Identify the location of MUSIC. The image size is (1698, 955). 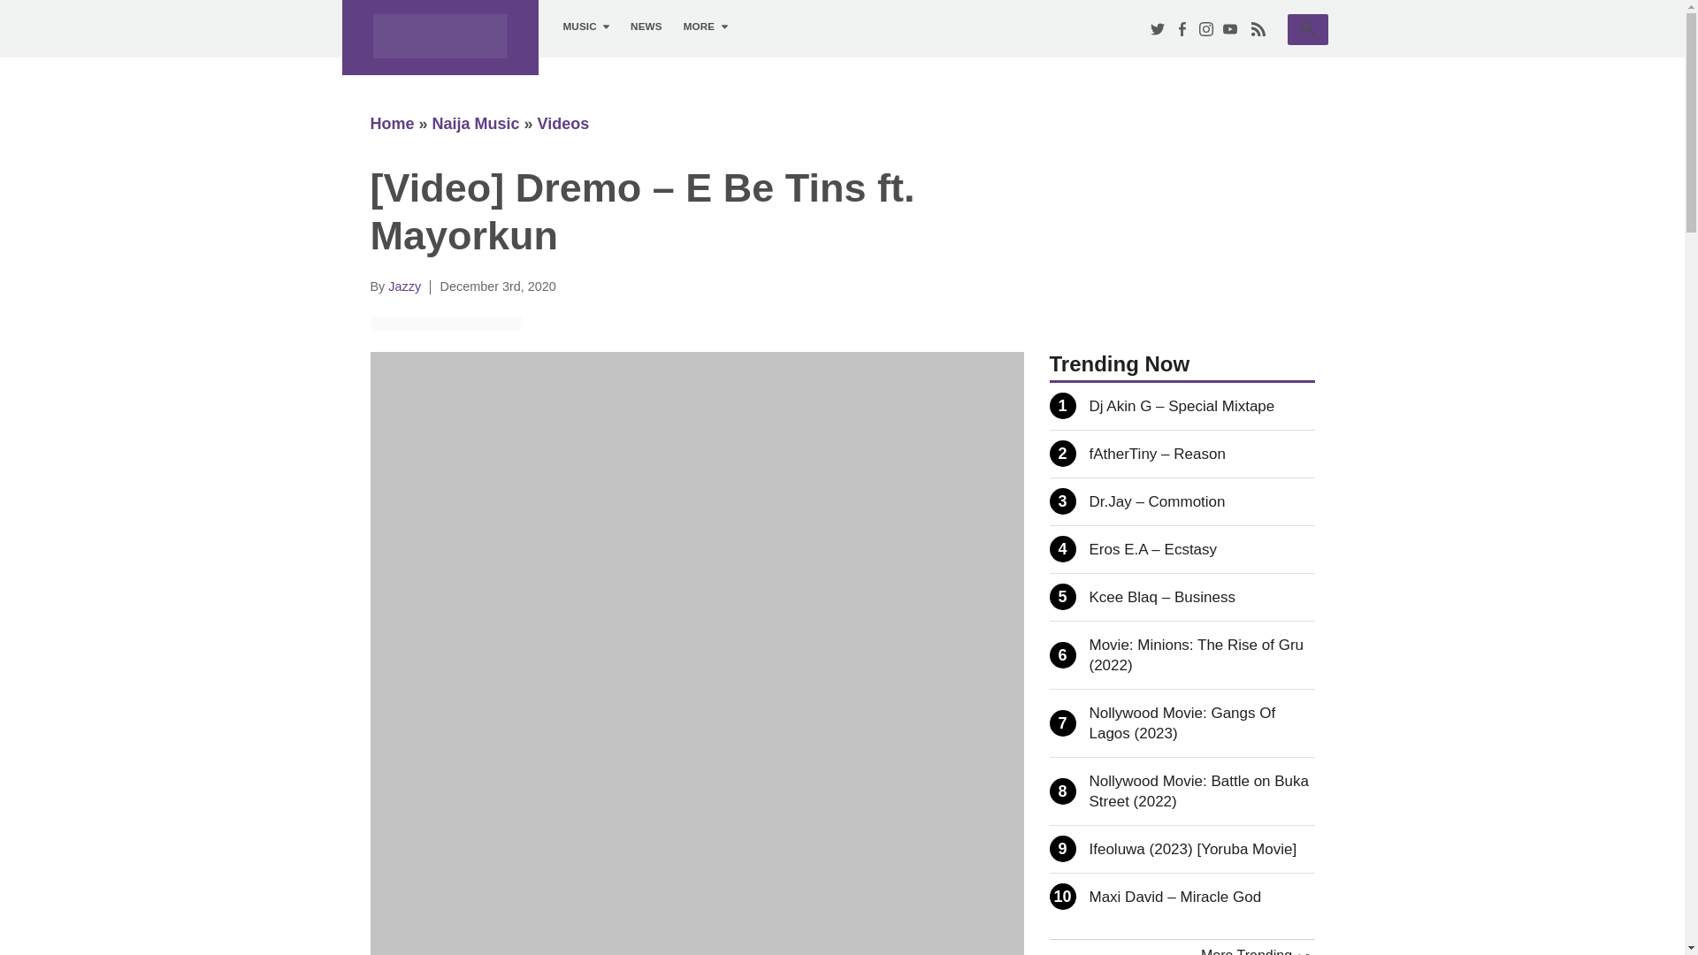
(585, 27).